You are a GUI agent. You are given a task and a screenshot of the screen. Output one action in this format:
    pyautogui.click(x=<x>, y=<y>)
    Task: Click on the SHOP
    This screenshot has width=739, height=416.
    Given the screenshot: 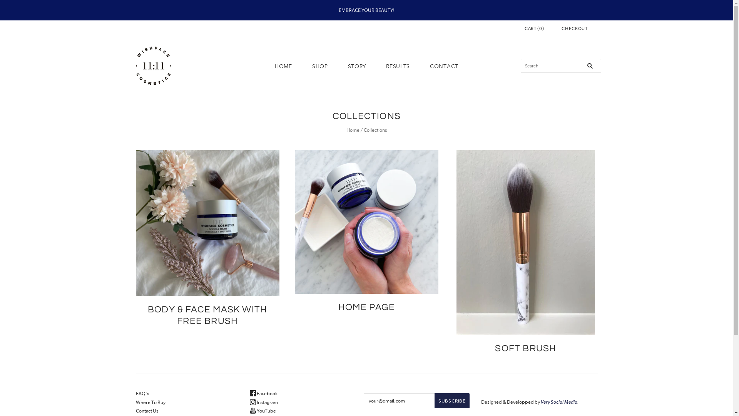 What is the action you would take?
    pyautogui.click(x=320, y=66)
    